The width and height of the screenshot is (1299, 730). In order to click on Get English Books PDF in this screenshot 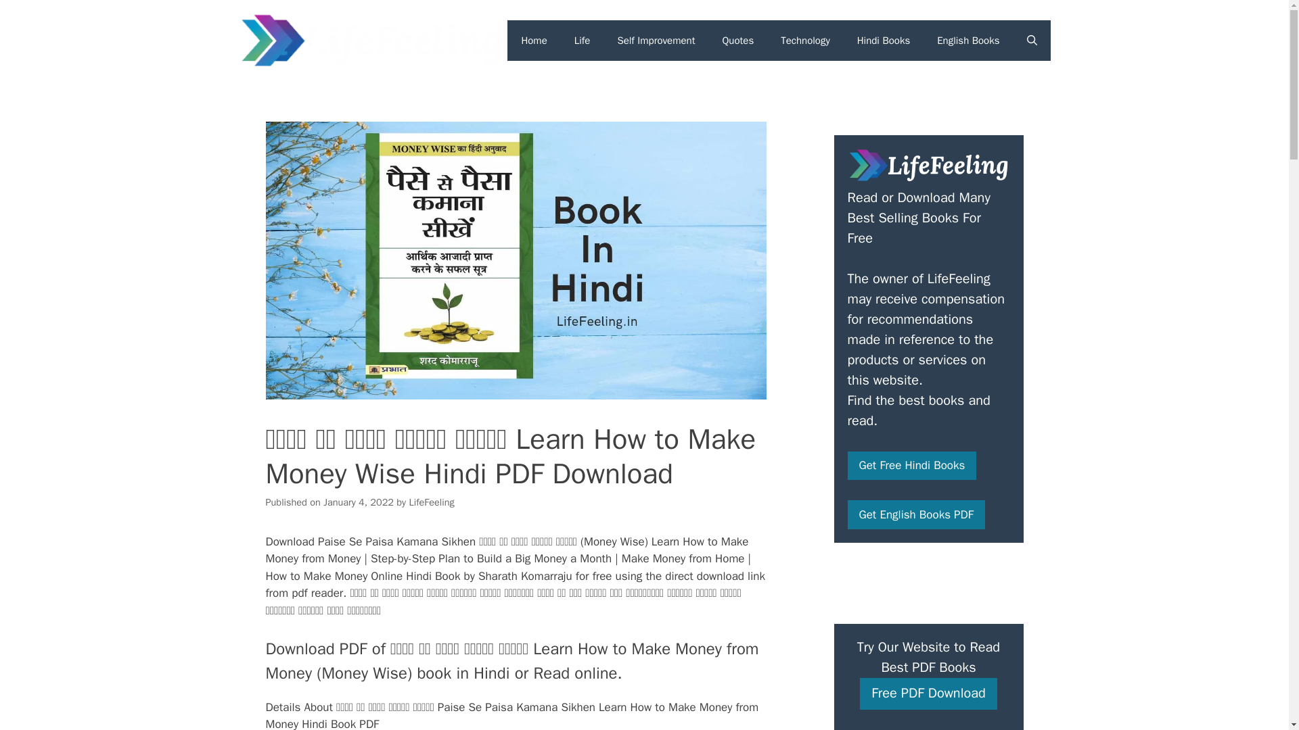, I will do `click(915, 514)`.